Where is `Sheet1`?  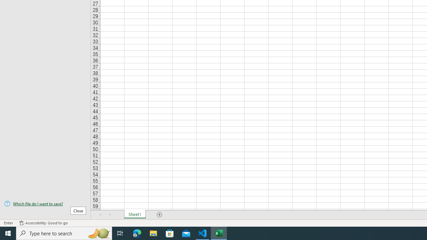 Sheet1 is located at coordinates (135, 215).